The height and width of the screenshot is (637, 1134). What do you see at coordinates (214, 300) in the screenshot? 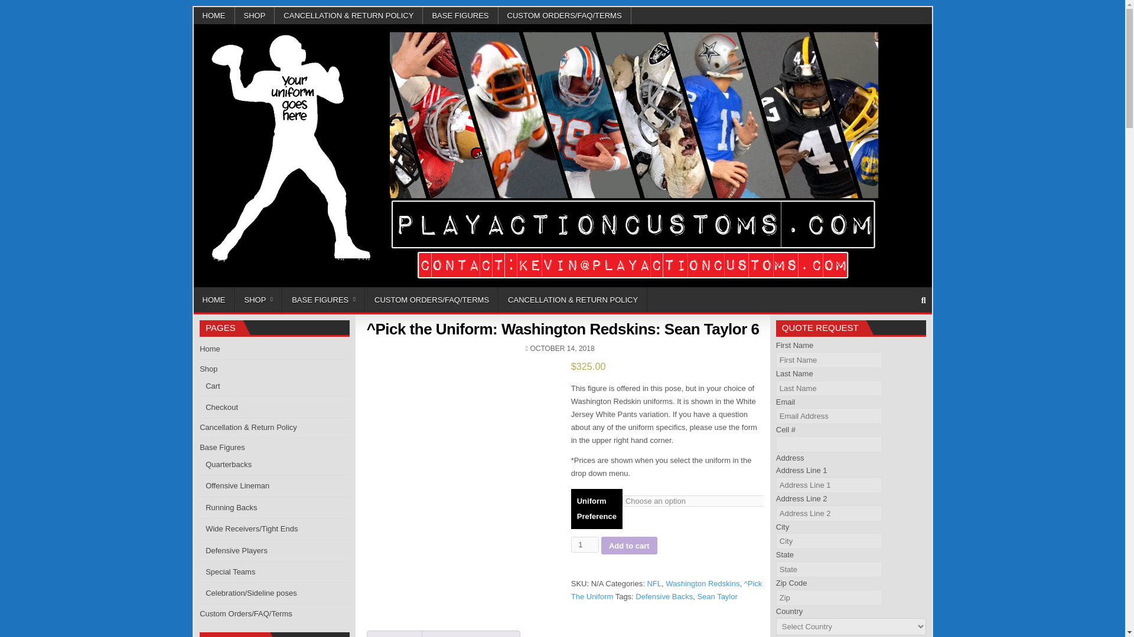
I see `HOME` at bounding box center [214, 300].